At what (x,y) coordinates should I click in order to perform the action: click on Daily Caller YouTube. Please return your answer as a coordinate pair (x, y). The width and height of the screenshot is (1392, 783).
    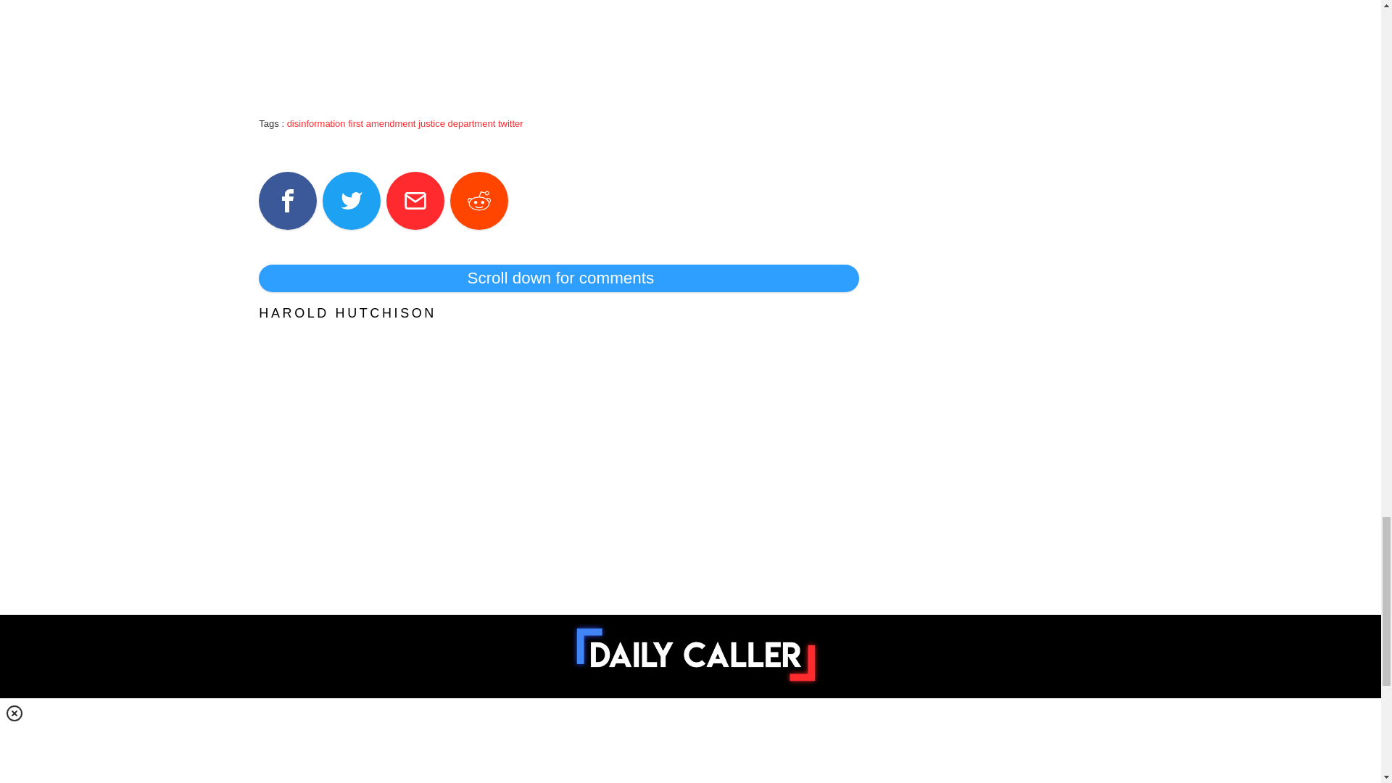
    Looking at the image, I should click on (763, 716).